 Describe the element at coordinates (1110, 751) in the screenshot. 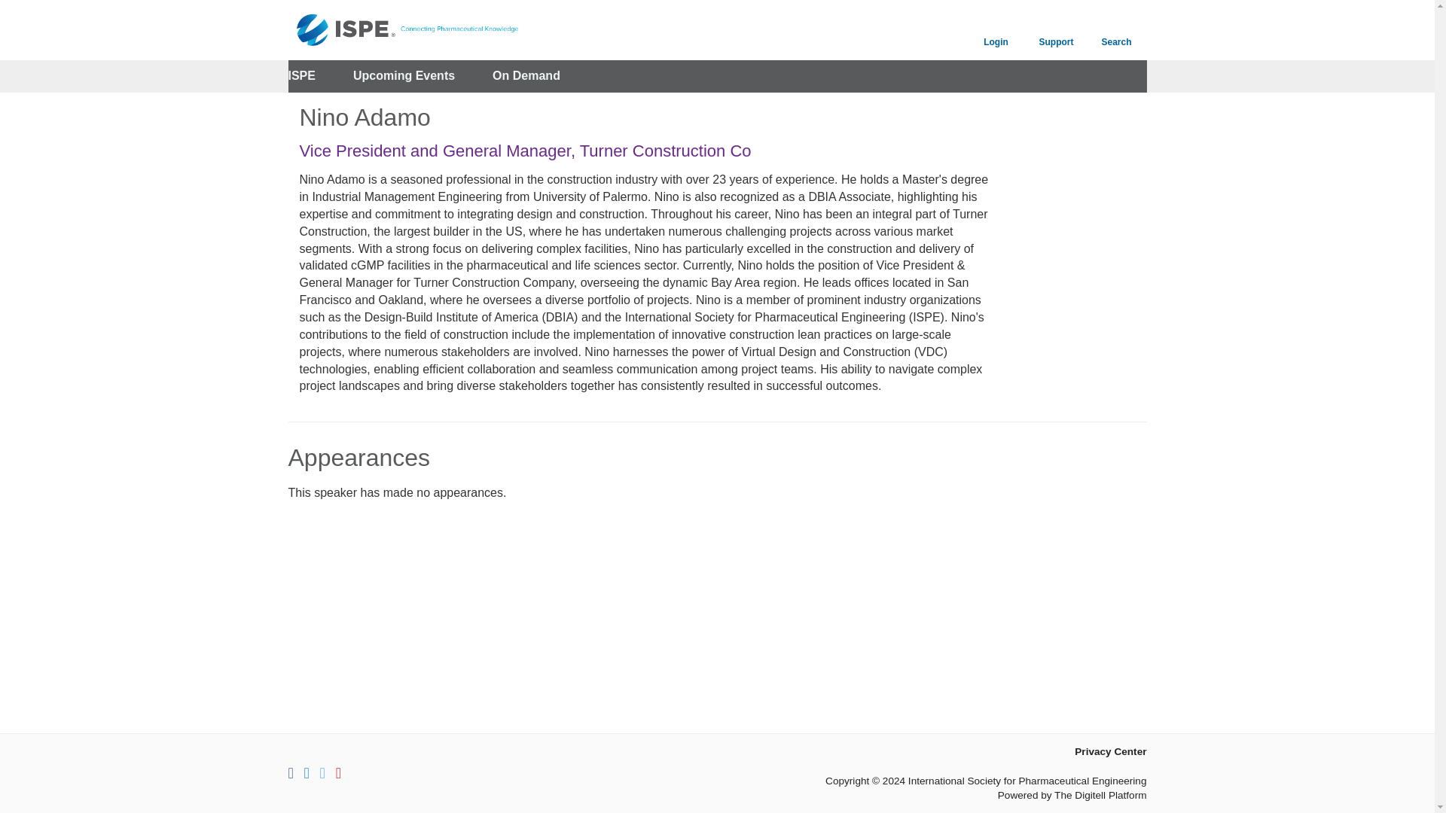

I see `Privacy Center` at that location.